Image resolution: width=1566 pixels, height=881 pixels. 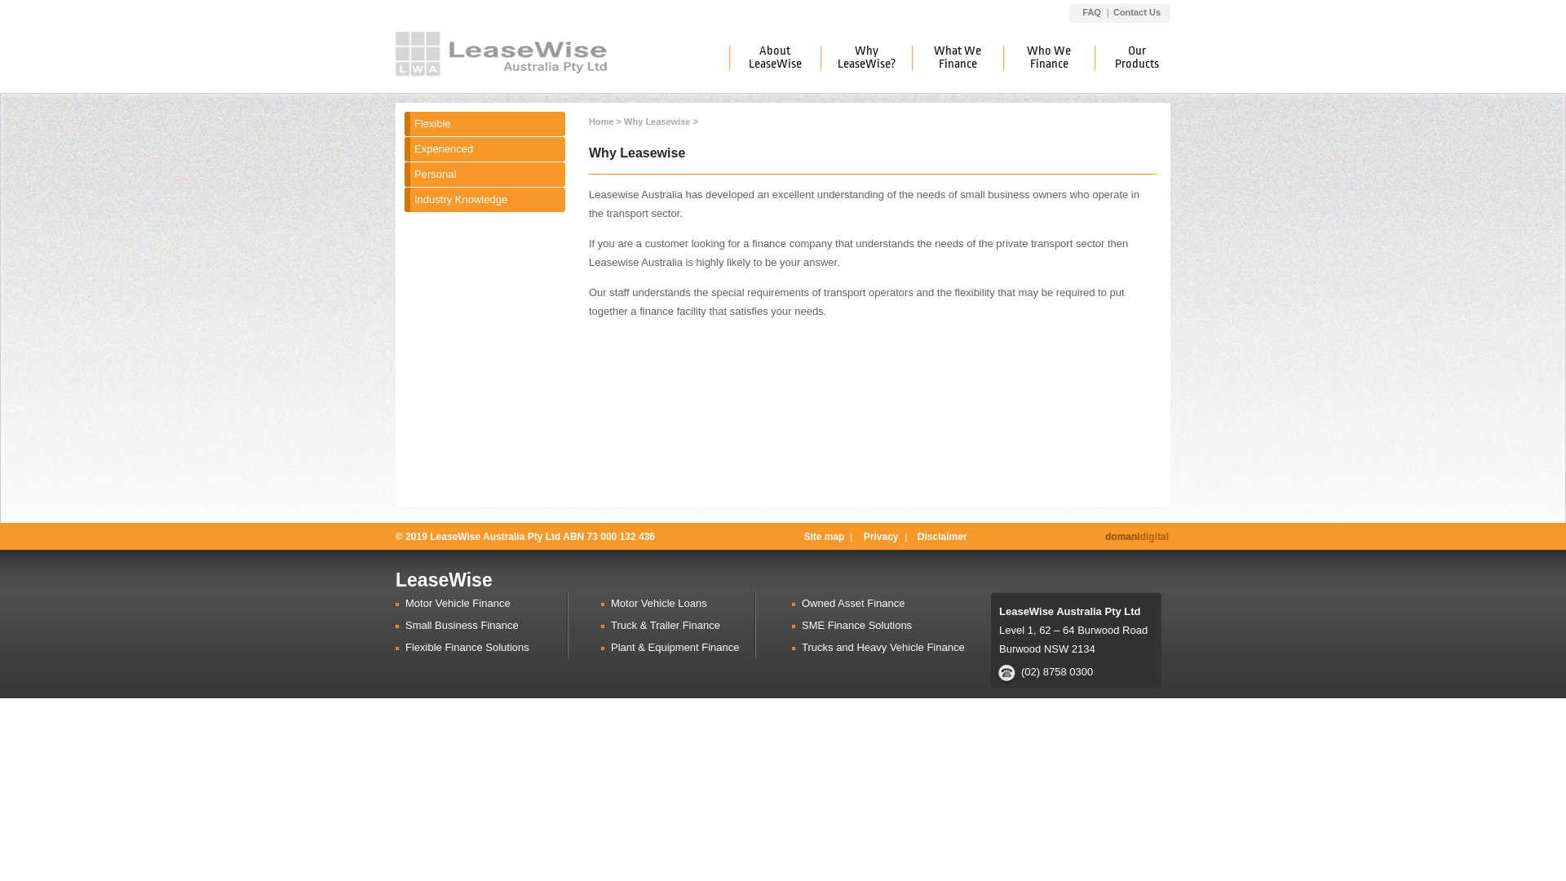 What do you see at coordinates (1090, 12) in the screenshot?
I see `FAQ` at bounding box center [1090, 12].